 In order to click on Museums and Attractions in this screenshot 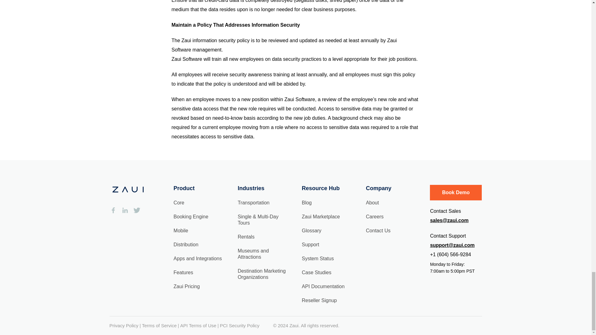, I will do `click(253, 253)`.